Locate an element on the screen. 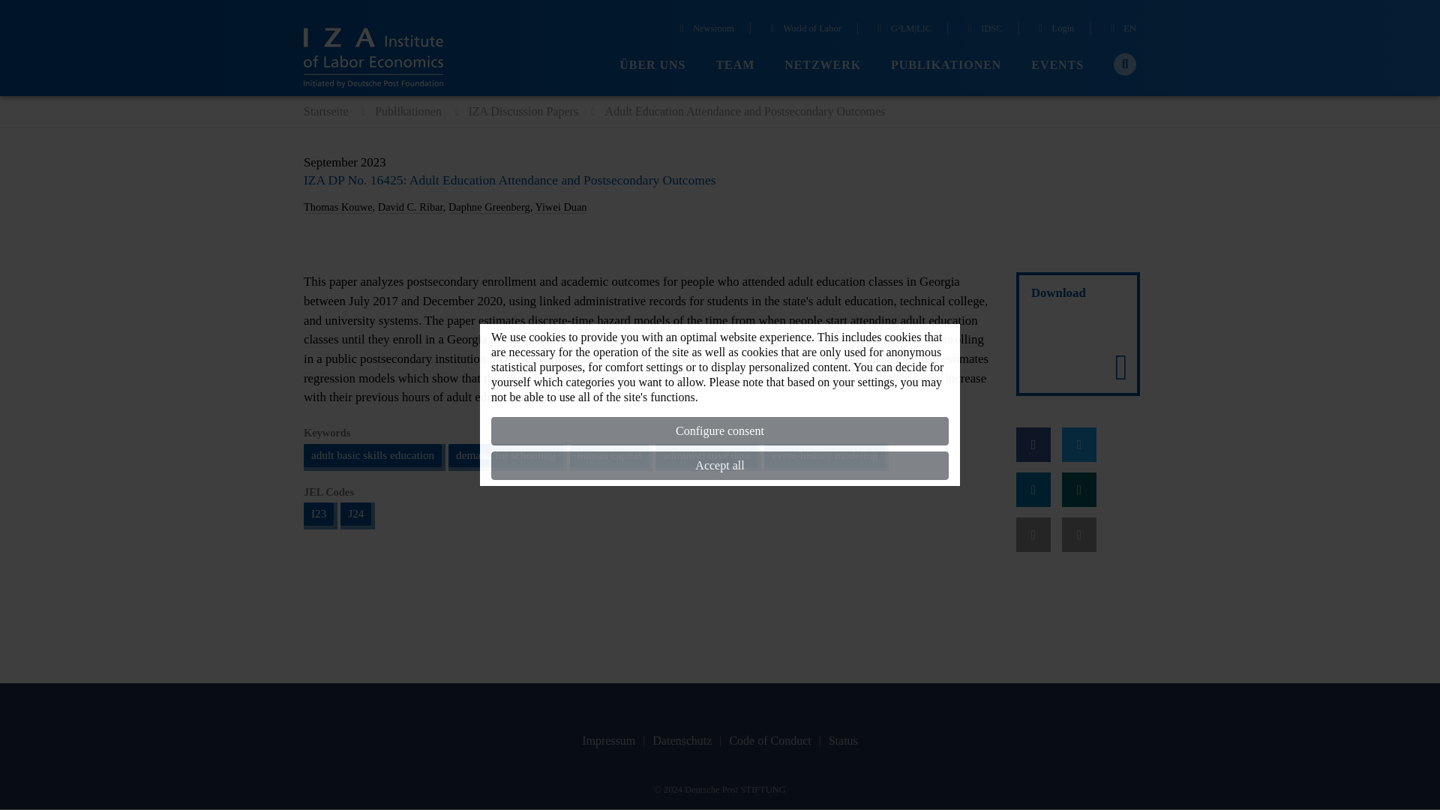 This screenshot has width=1440, height=810. PUBLIKATIONEN is located at coordinates (946, 65).